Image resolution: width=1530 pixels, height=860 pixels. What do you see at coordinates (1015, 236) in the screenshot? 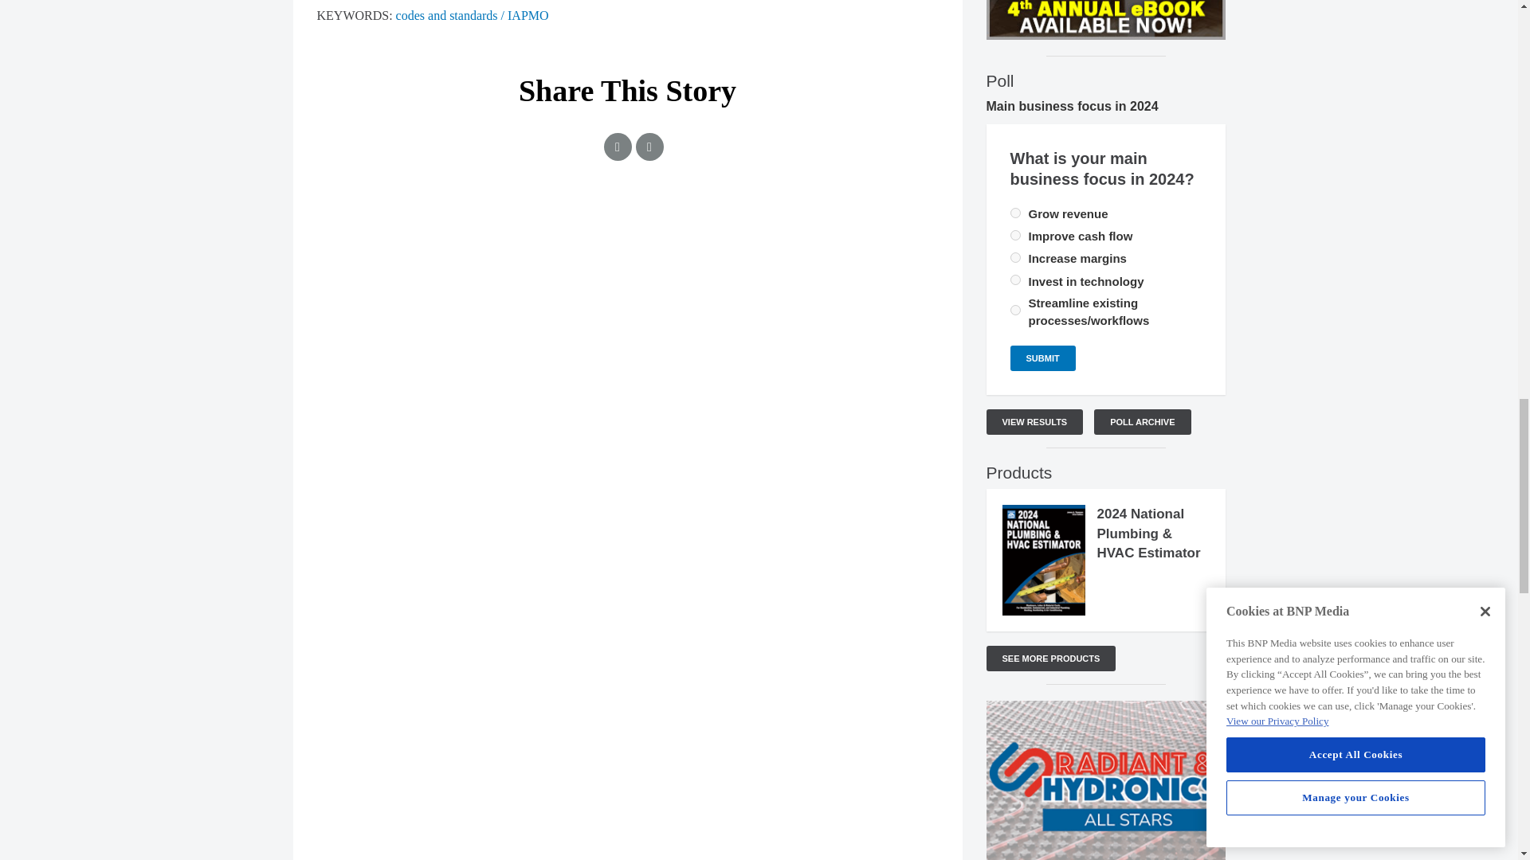
I see `316` at bounding box center [1015, 236].